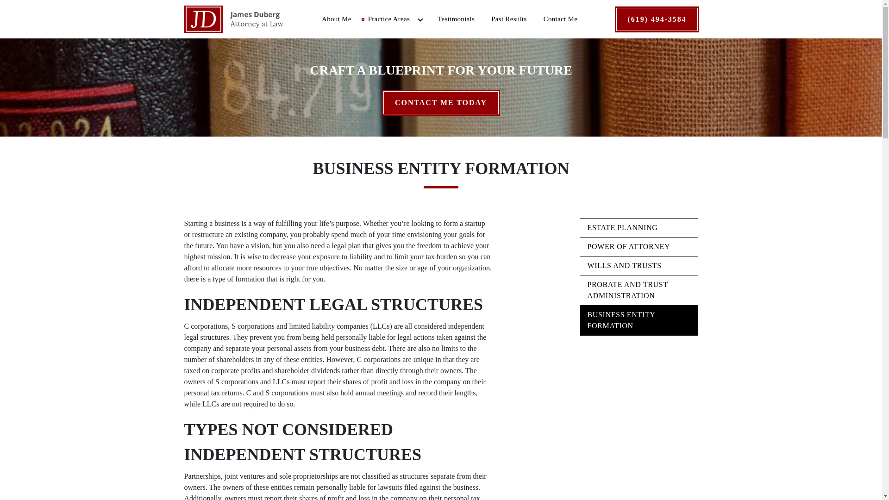 This screenshot has height=500, width=889. What do you see at coordinates (560, 19) in the screenshot?
I see `Contact Me` at bounding box center [560, 19].